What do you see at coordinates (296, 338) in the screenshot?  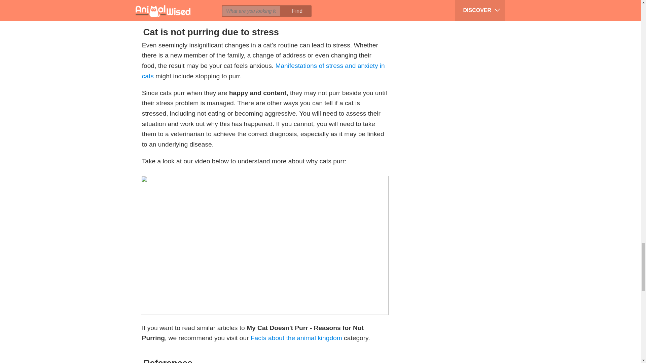 I see `Facts about the animal kingdom` at bounding box center [296, 338].